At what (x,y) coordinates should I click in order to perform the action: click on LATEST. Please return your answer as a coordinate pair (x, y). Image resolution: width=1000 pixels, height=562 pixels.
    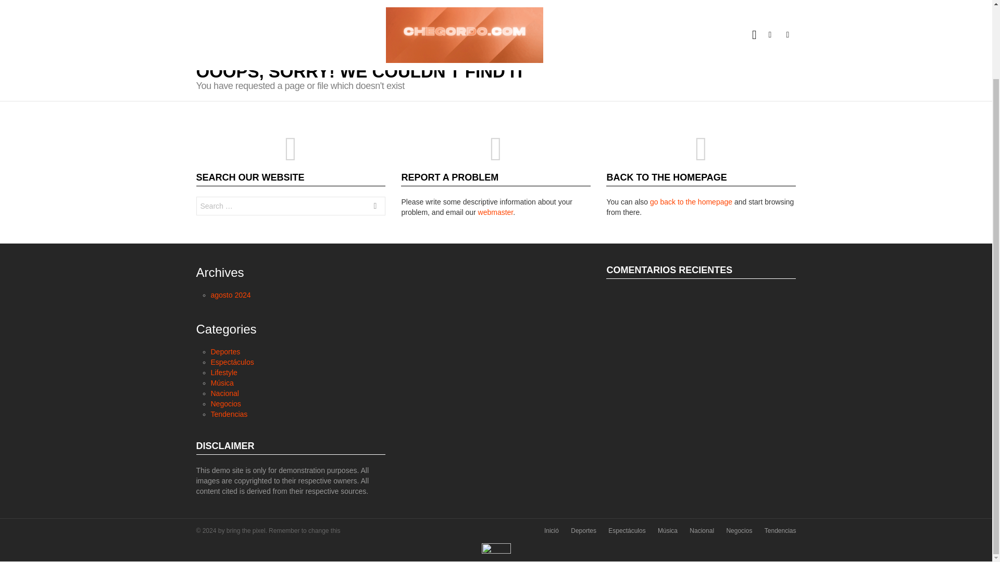
    Looking at the image, I should click on (681, 31).